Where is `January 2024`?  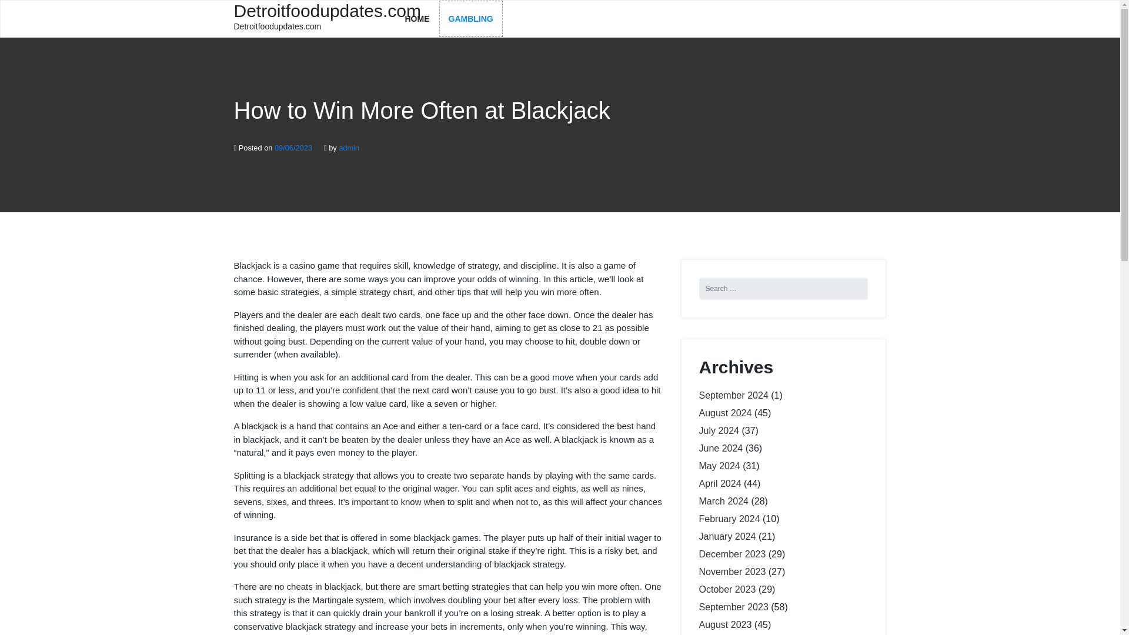
January 2024 is located at coordinates (727, 536).